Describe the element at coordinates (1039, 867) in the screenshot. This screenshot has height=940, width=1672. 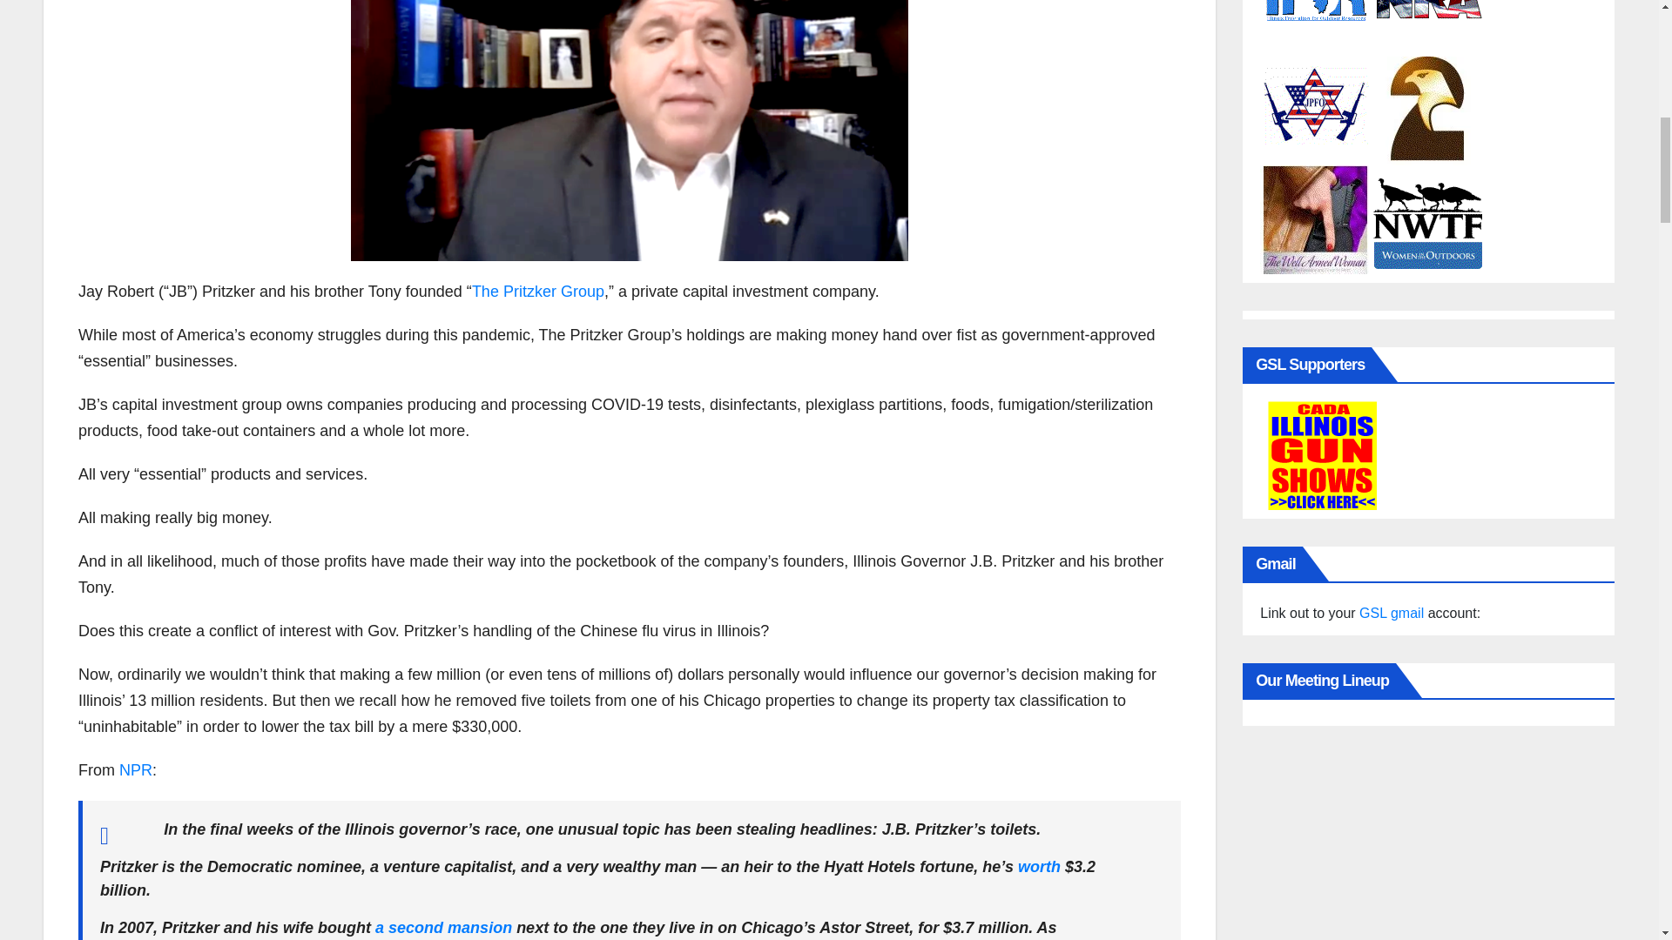
I see `worth` at that location.